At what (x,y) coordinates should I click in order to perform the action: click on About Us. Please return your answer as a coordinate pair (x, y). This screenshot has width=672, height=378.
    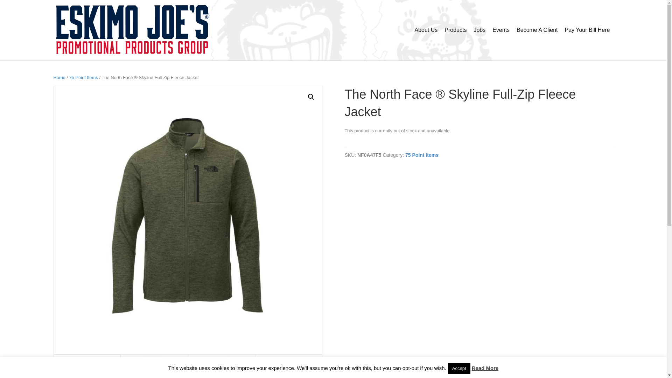
    Looking at the image, I should click on (426, 30).